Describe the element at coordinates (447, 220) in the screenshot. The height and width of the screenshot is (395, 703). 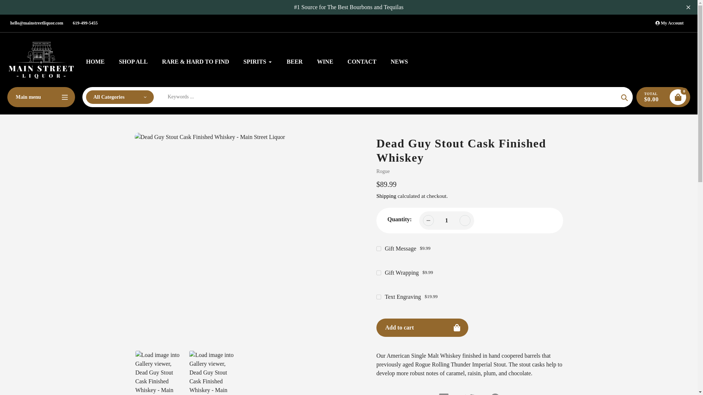
I see `1` at that location.